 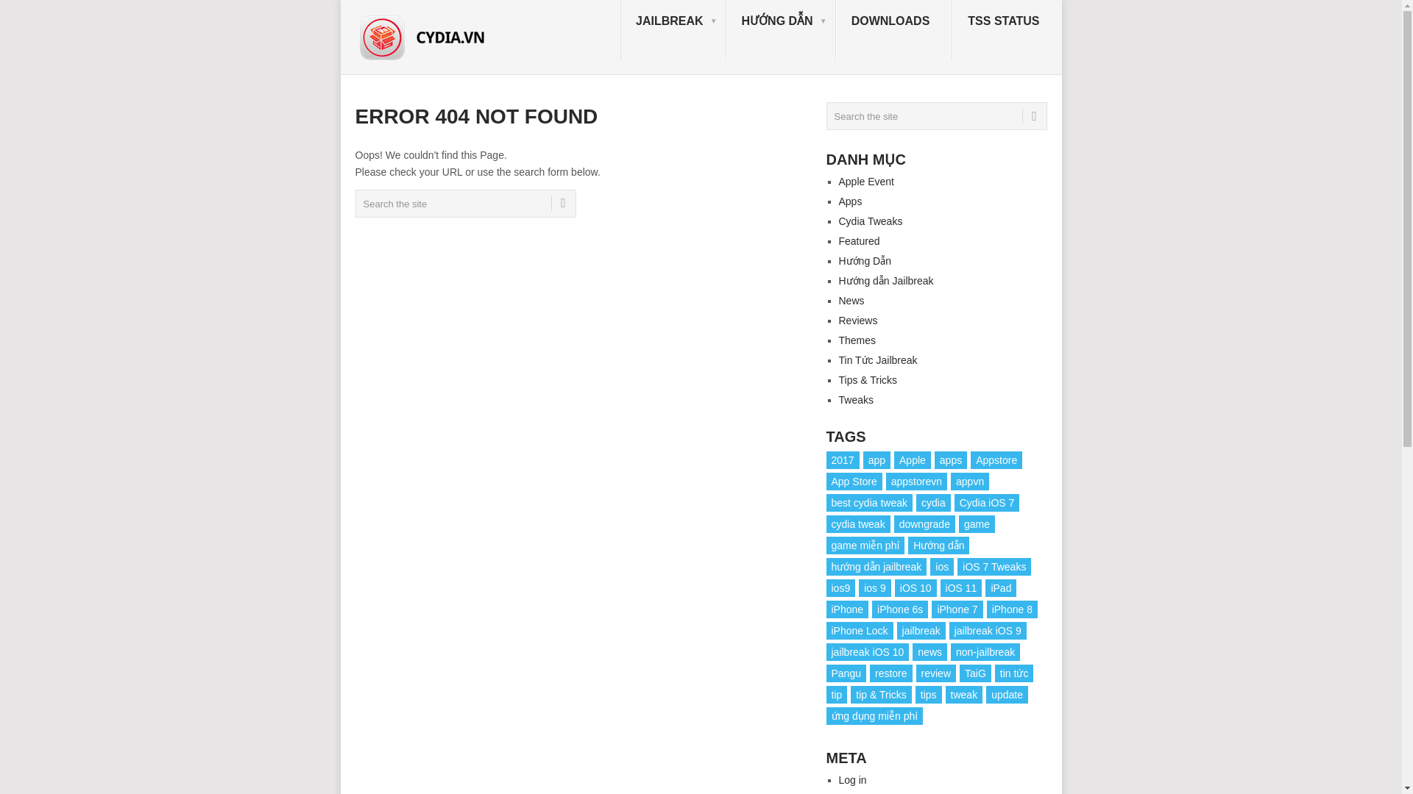 What do you see at coordinates (852, 300) in the screenshot?
I see `News` at bounding box center [852, 300].